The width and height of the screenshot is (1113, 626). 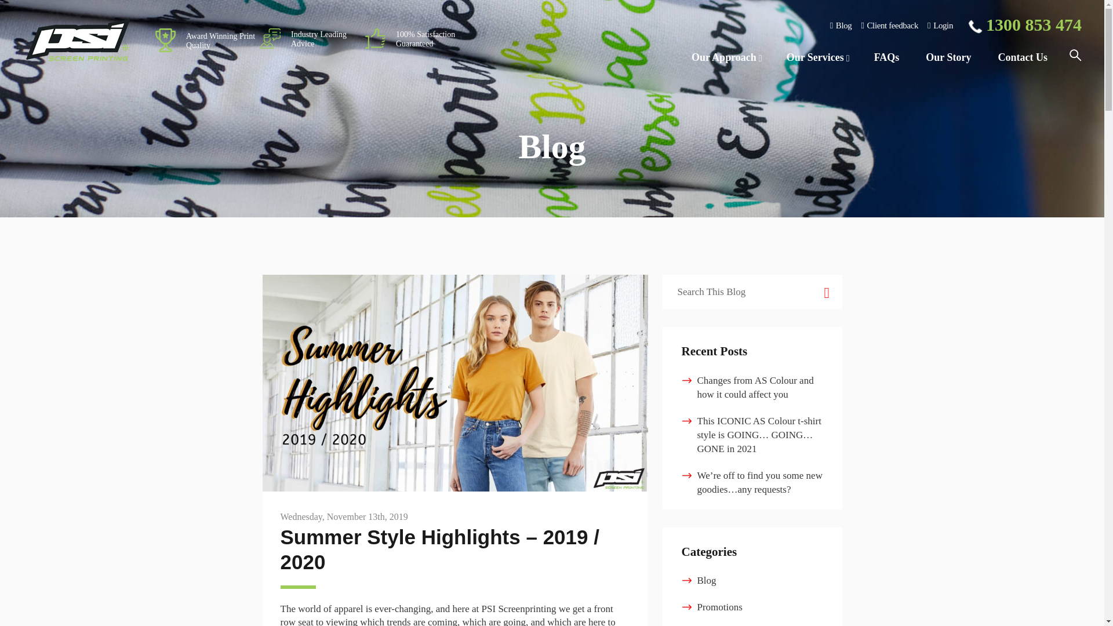 What do you see at coordinates (1022, 58) in the screenshot?
I see `Contact Us` at bounding box center [1022, 58].